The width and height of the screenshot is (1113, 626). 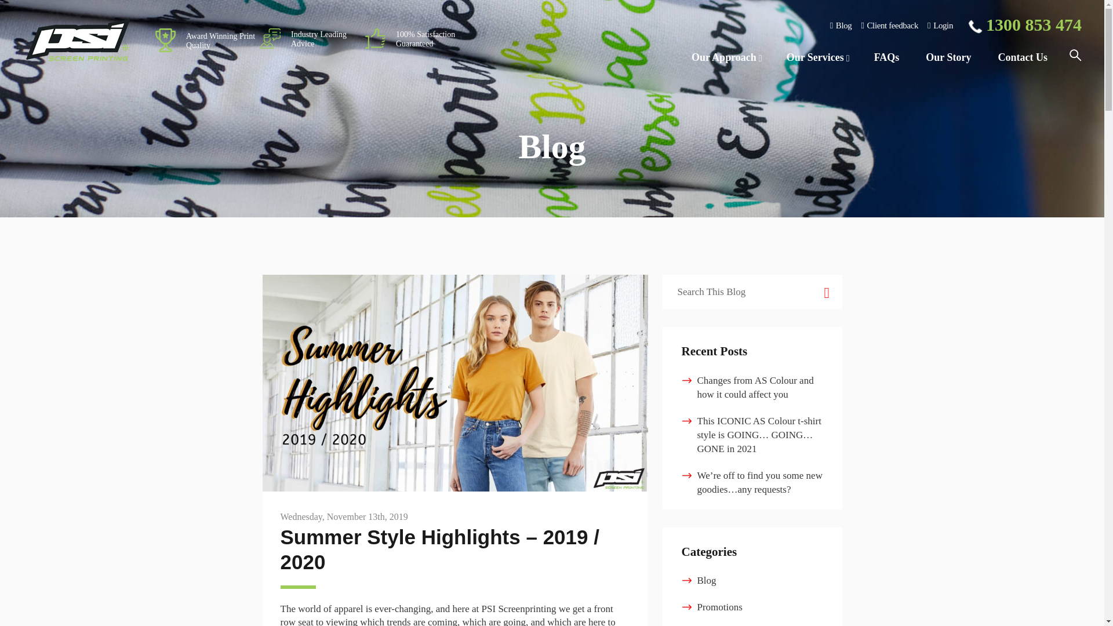 What do you see at coordinates (1022, 58) in the screenshot?
I see `Contact Us` at bounding box center [1022, 58].